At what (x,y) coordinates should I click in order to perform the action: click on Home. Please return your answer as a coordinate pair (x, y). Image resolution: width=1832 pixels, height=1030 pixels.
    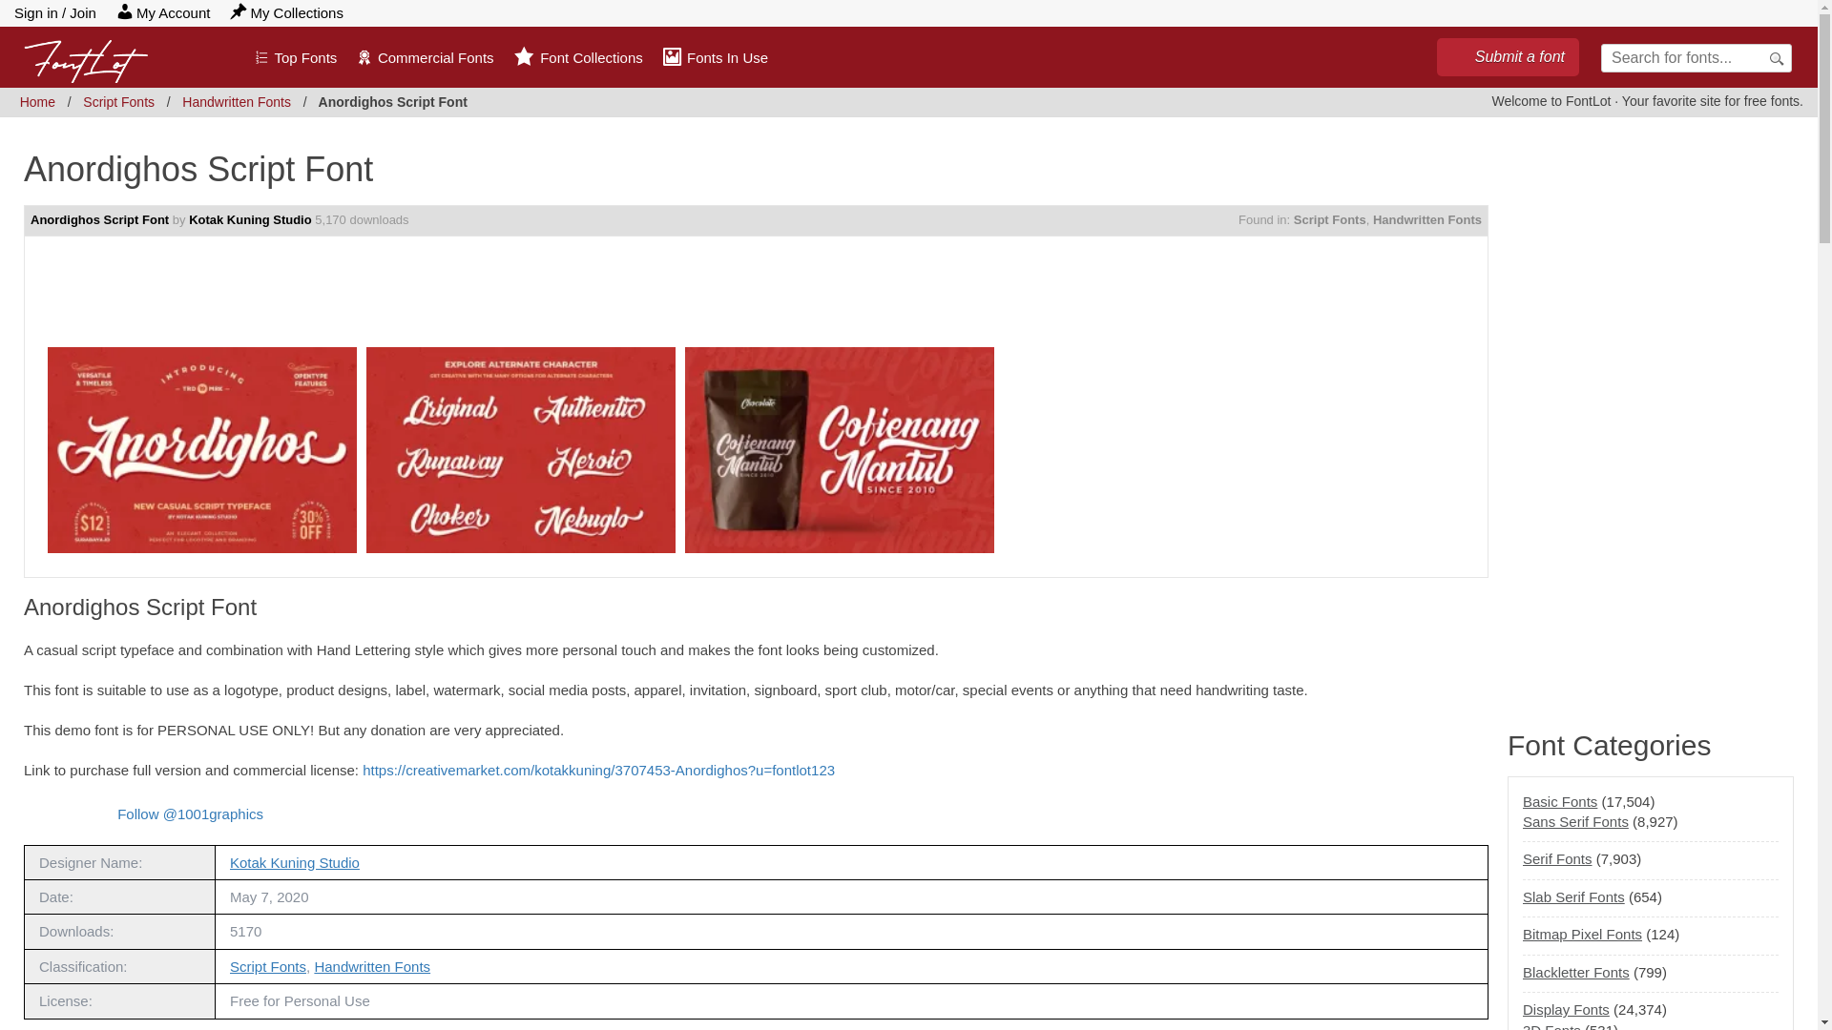
    Looking at the image, I should click on (37, 101).